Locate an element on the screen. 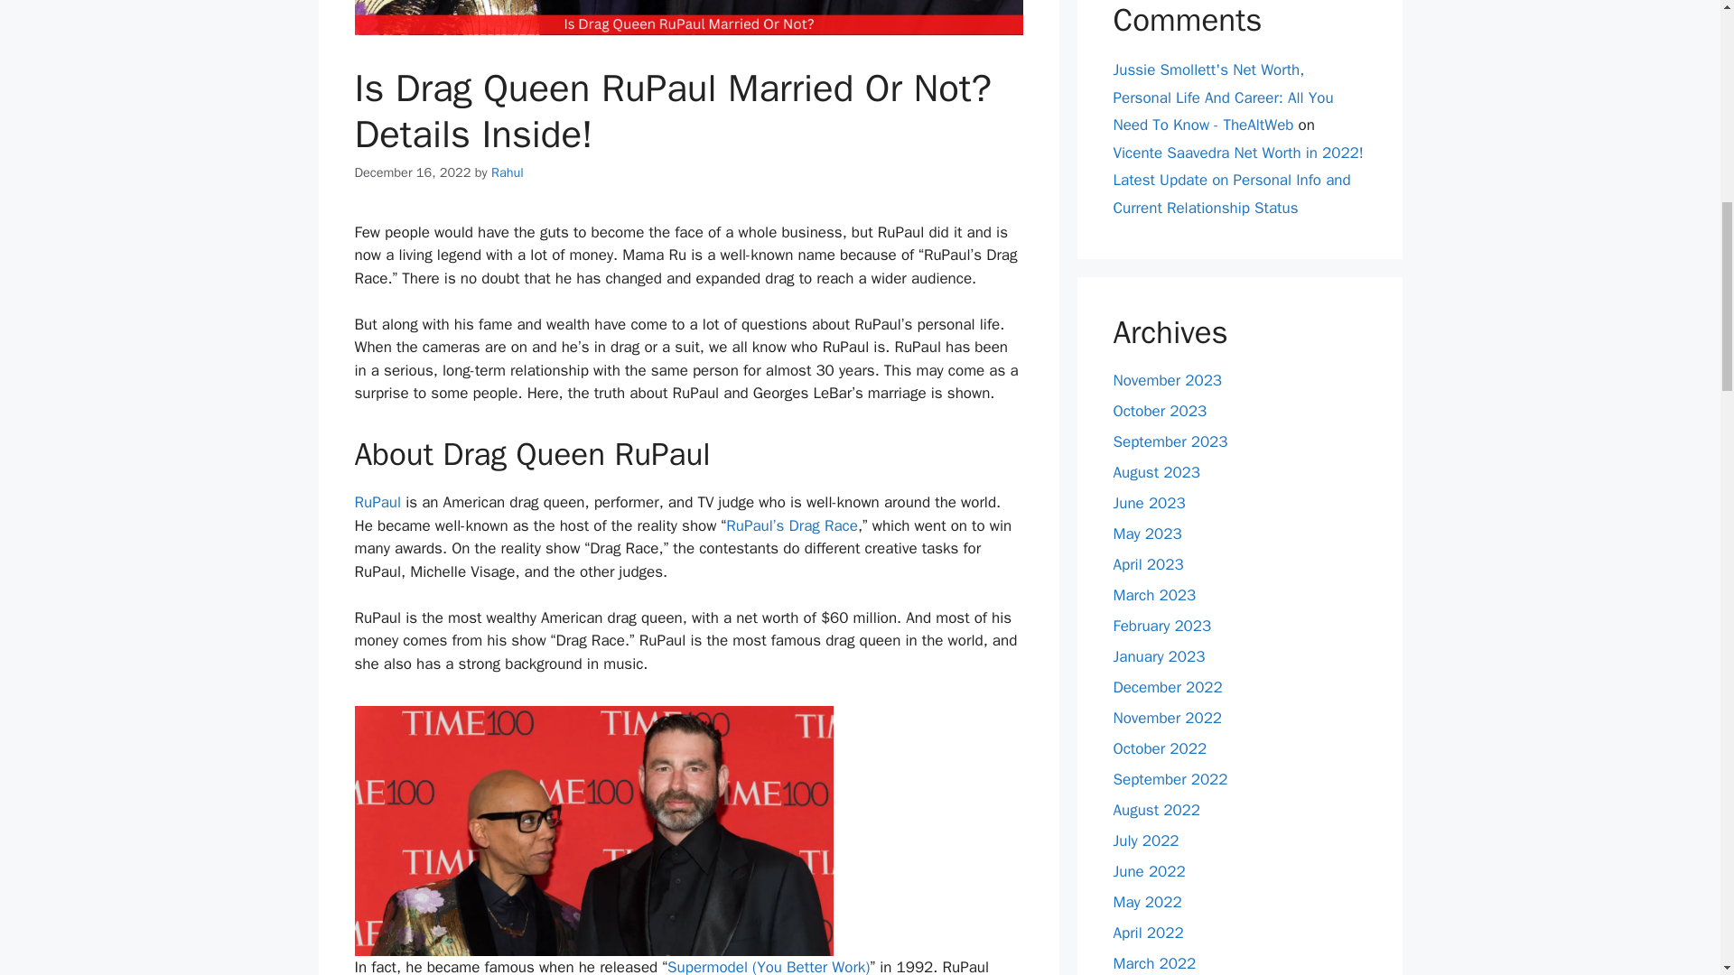 The width and height of the screenshot is (1734, 975). December 2022 is located at coordinates (1167, 687).